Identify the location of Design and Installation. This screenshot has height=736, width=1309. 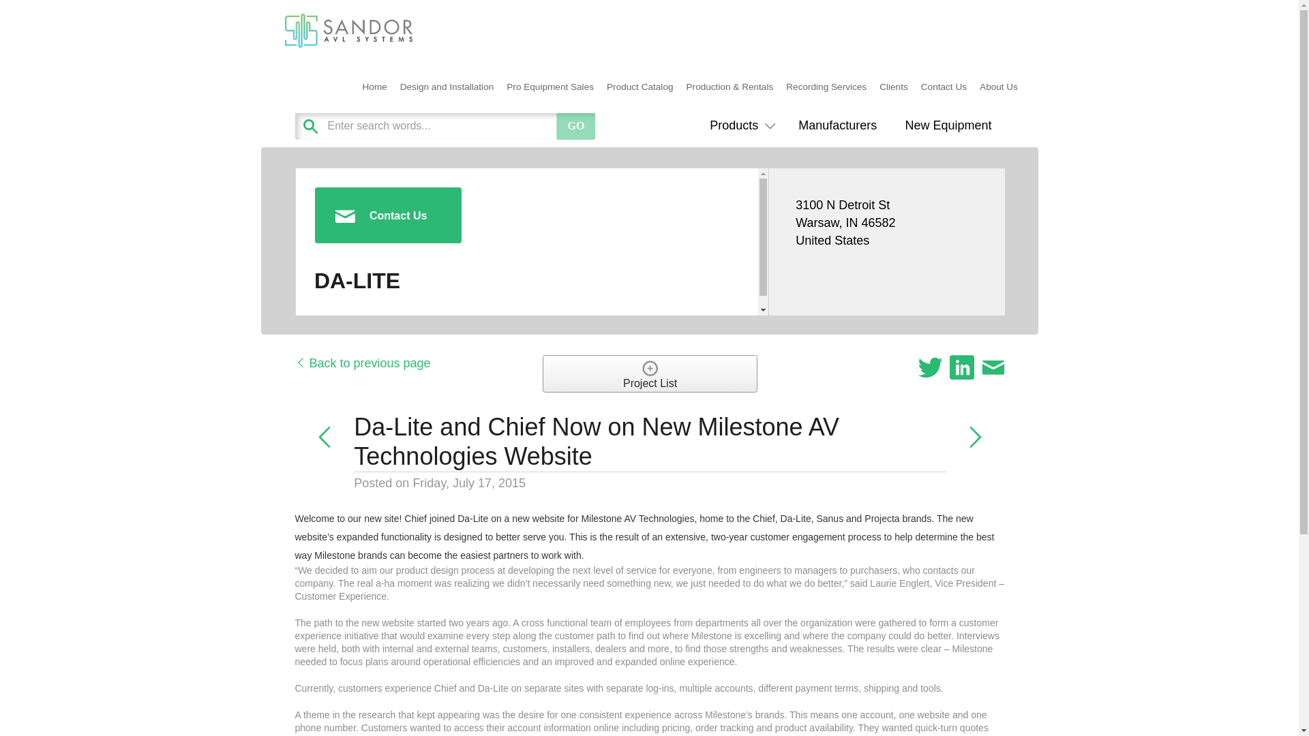
(447, 87).